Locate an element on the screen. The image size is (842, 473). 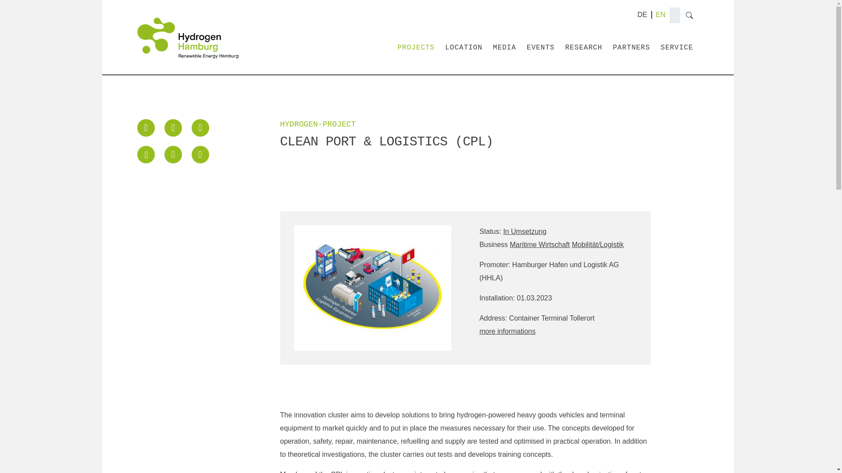
more informations is located at coordinates (507, 331).